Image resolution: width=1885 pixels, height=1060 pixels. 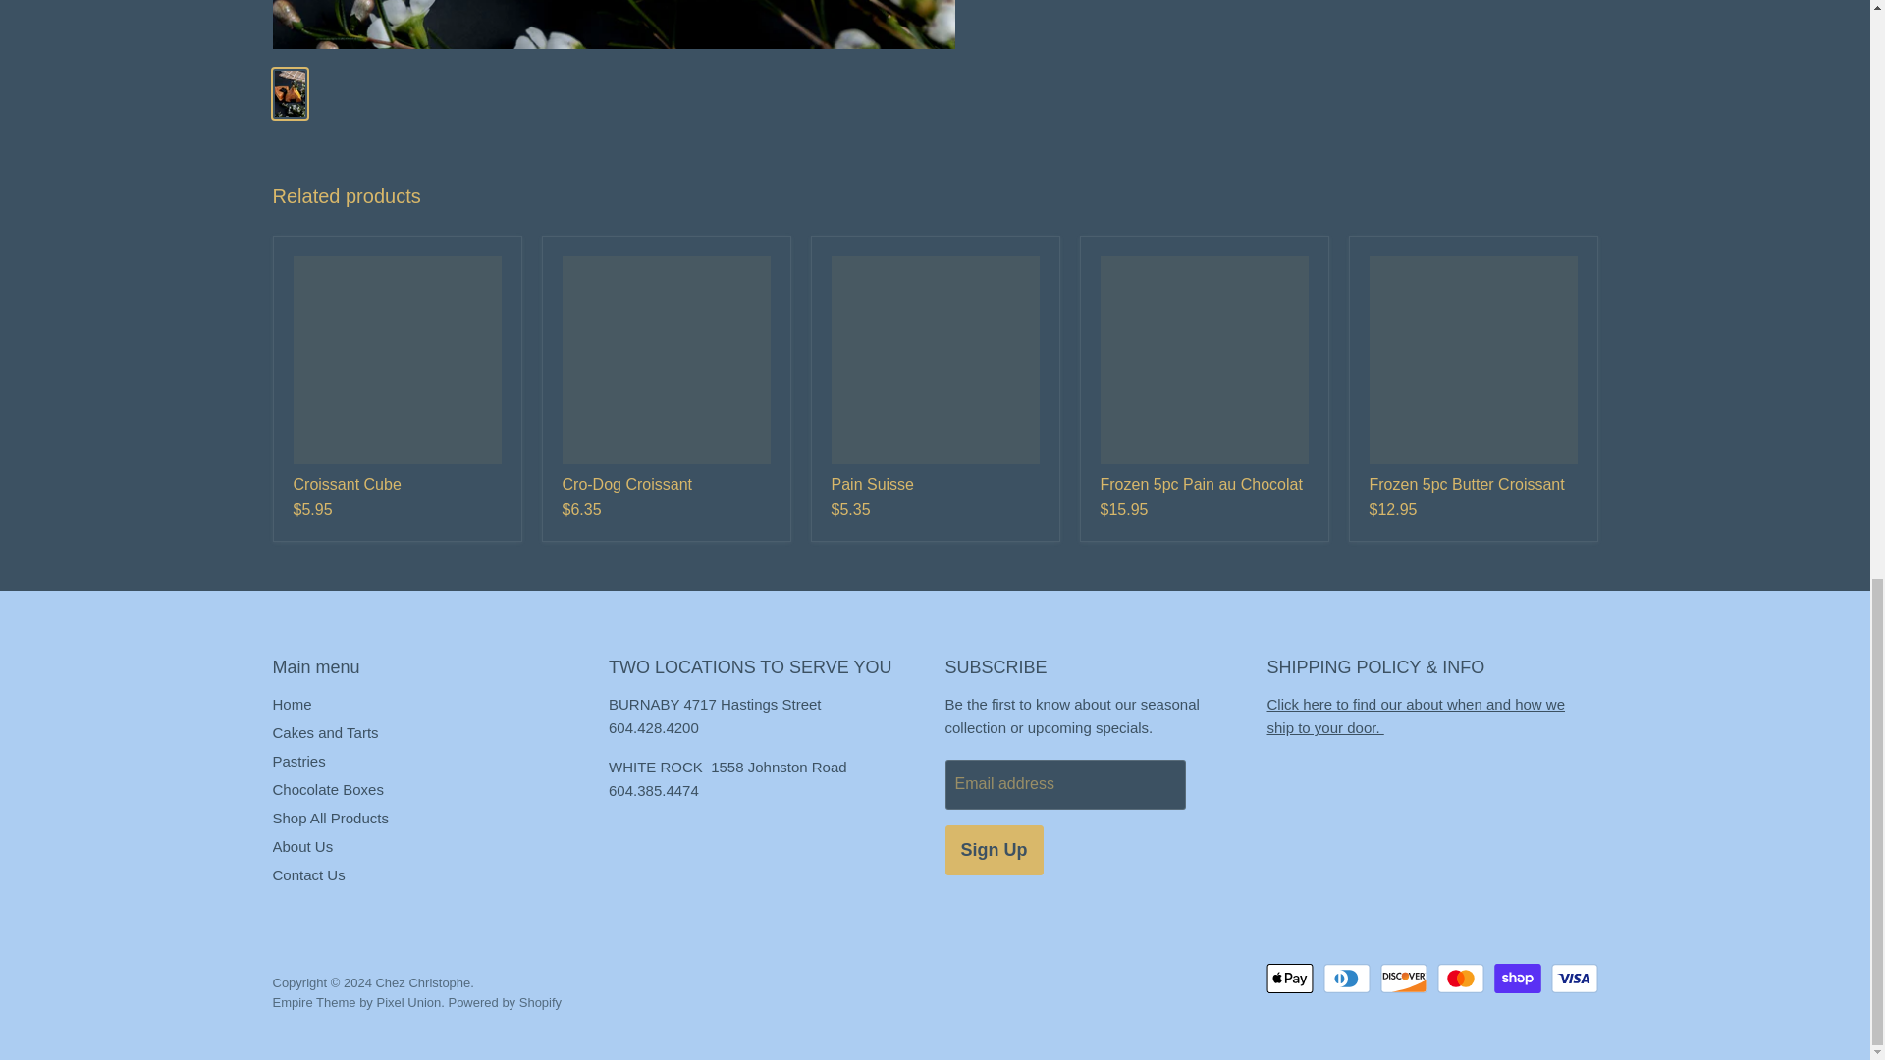 What do you see at coordinates (1346, 978) in the screenshot?
I see `Diners Club` at bounding box center [1346, 978].